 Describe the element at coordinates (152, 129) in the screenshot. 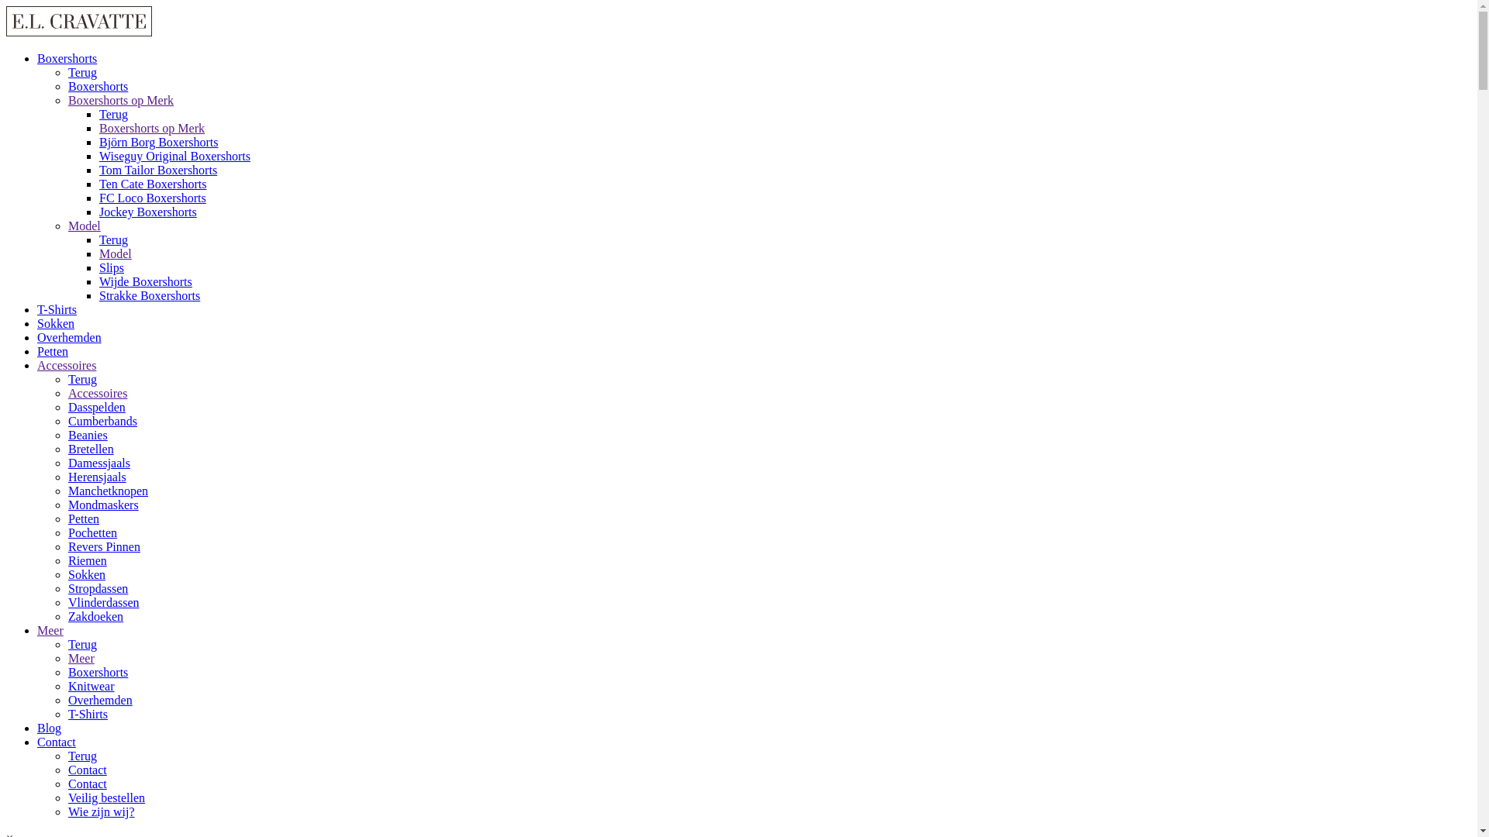

I see `Boxershorts op Merk` at that location.